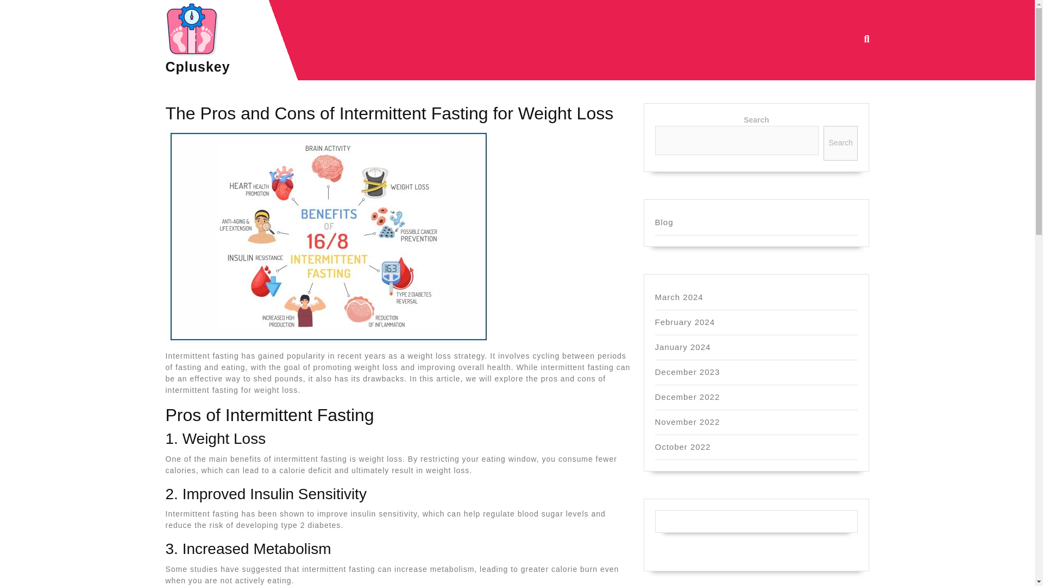 Image resolution: width=1043 pixels, height=586 pixels. I want to click on November 2022, so click(688, 422).